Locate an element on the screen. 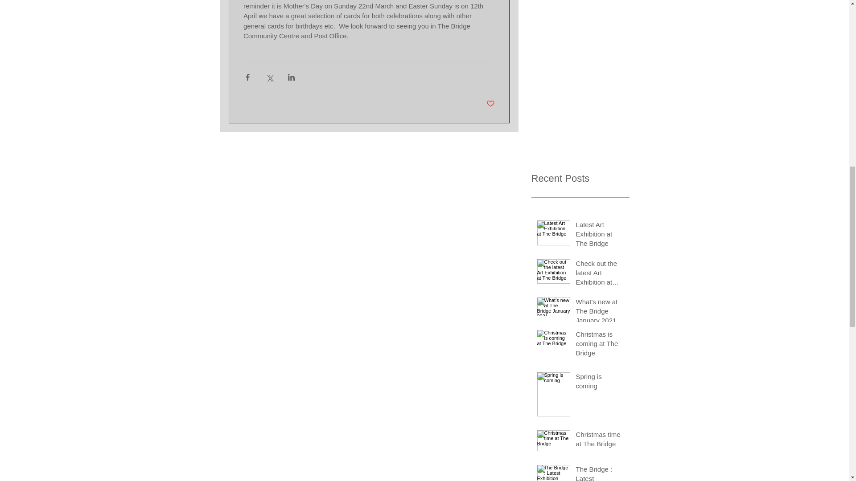 The height and width of the screenshot is (481, 856). Check out the latest Art Exhibition at The Bridge is located at coordinates (600, 274).